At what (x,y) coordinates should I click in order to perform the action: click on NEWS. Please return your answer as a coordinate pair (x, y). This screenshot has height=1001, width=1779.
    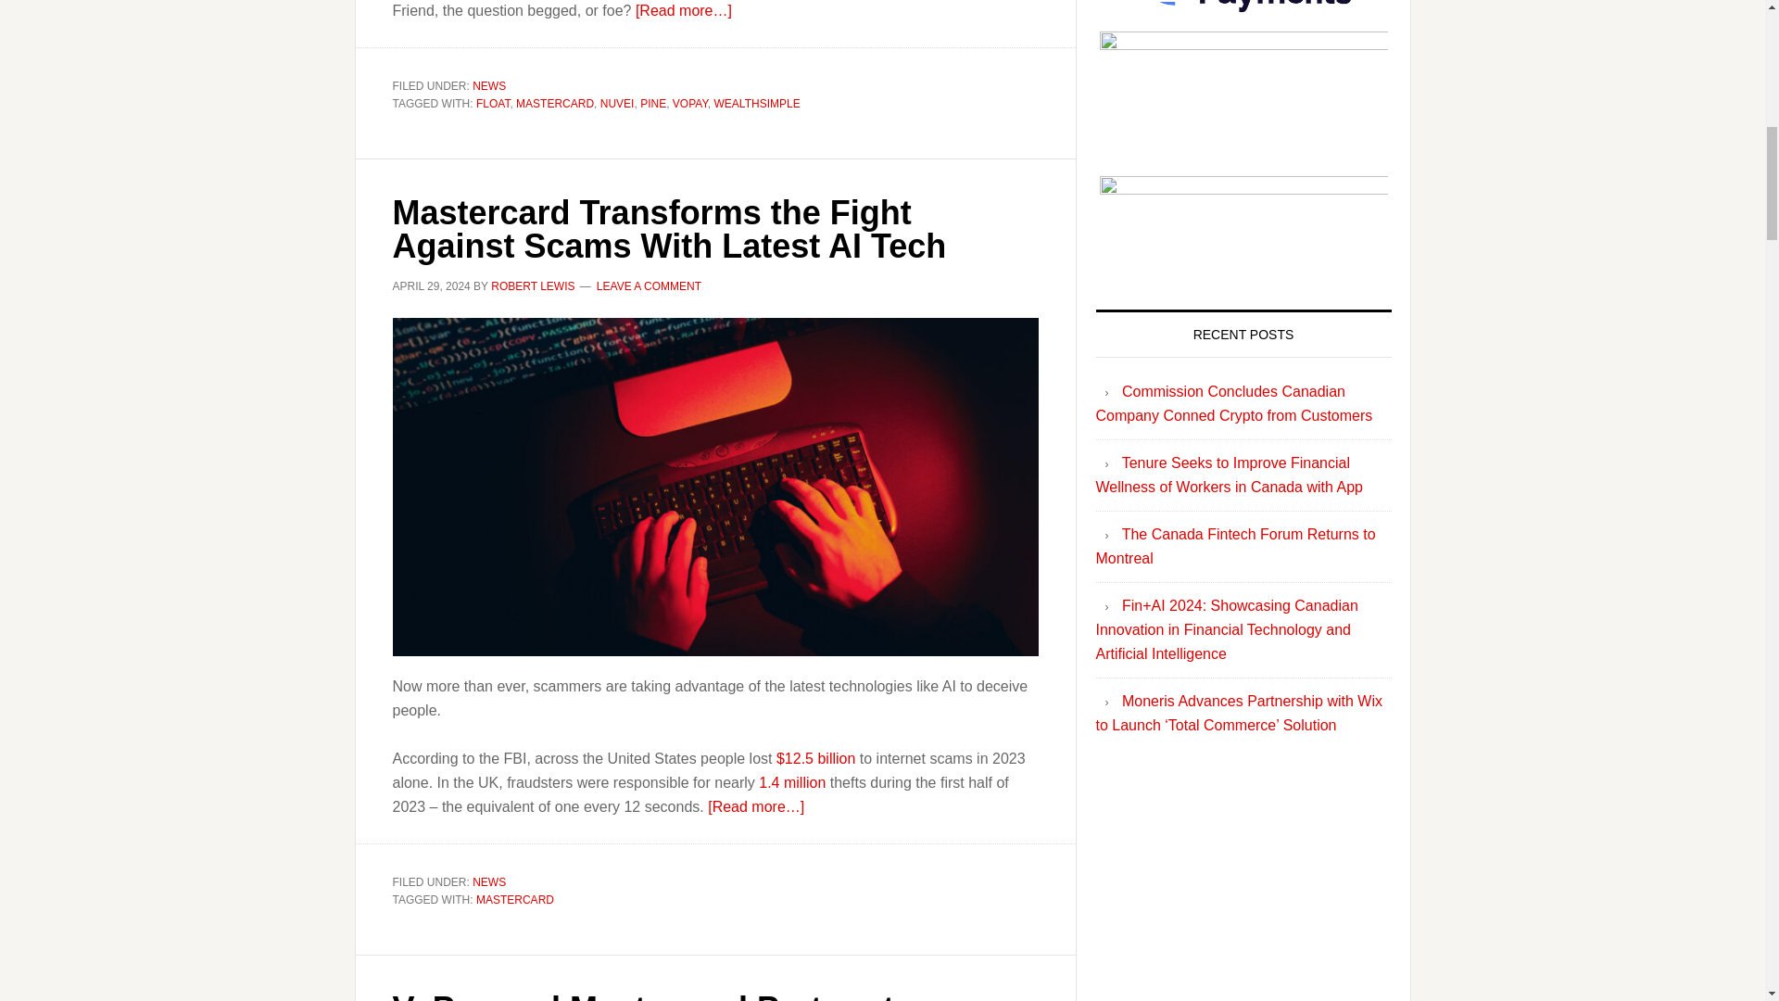
    Looking at the image, I should click on (489, 882).